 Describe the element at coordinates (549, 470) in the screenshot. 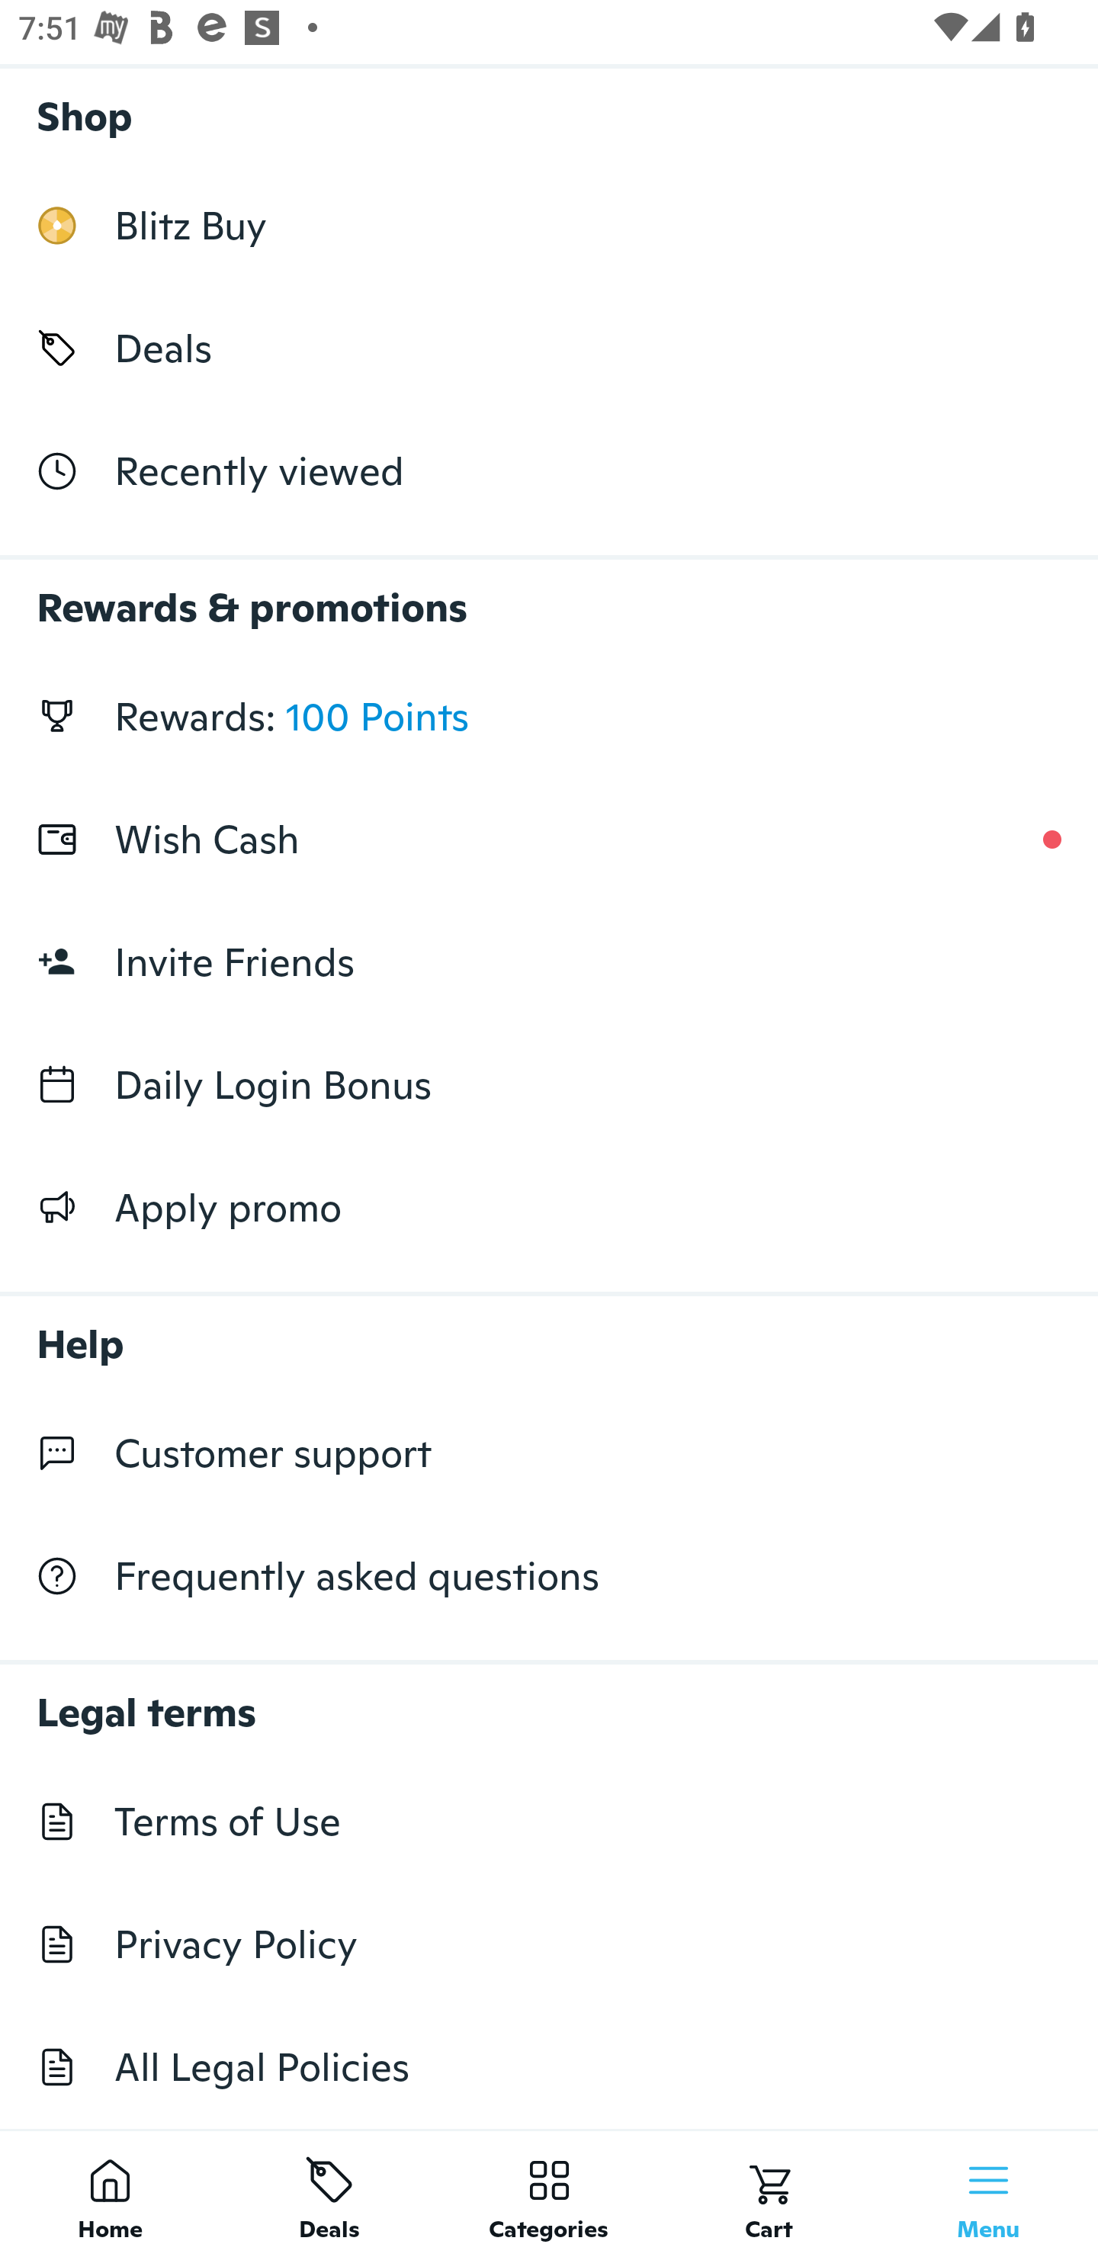

I see `Recently viewed` at that location.